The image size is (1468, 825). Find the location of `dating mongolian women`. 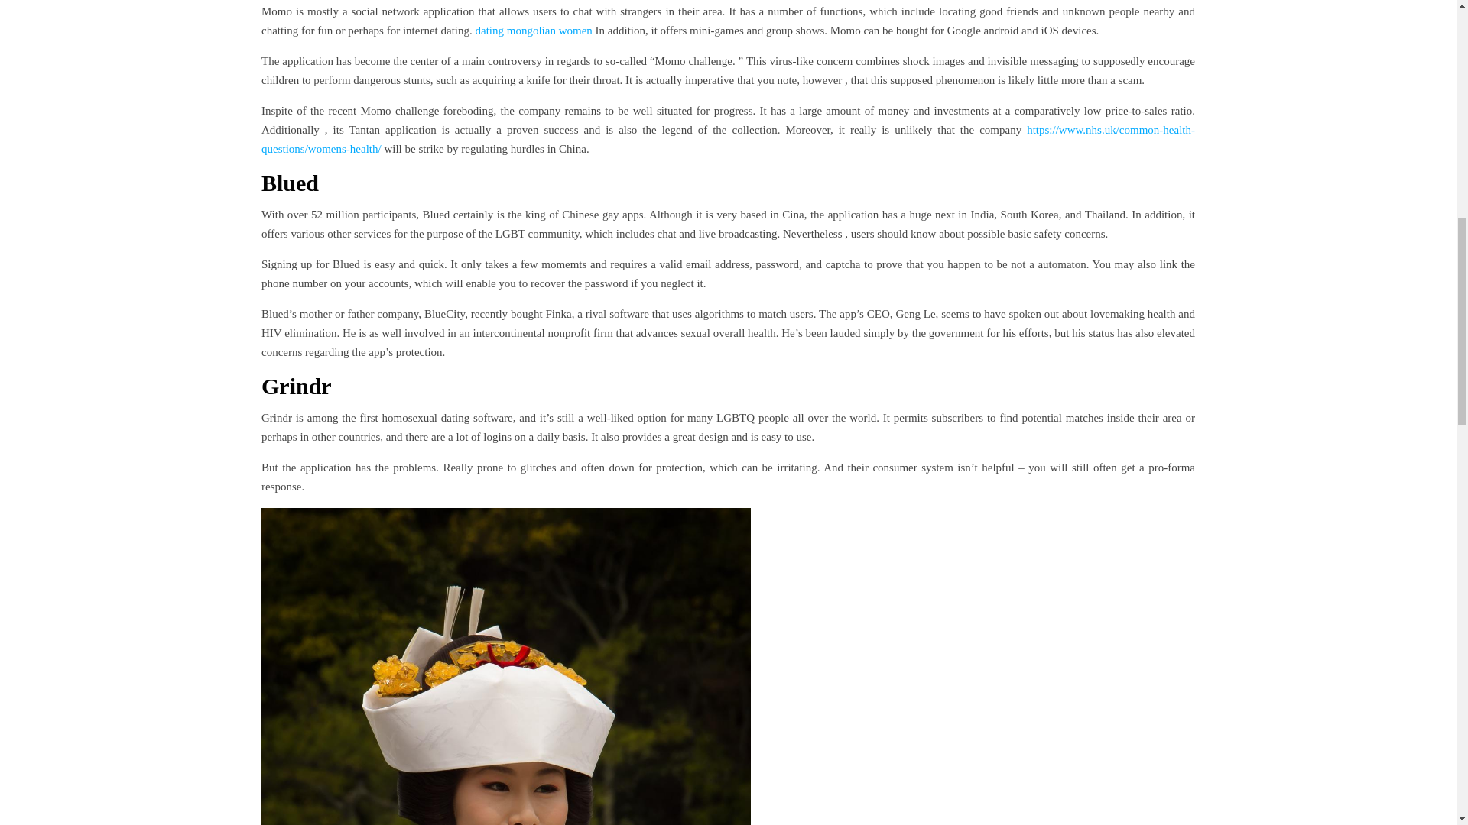

dating mongolian women is located at coordinates (534, 31).